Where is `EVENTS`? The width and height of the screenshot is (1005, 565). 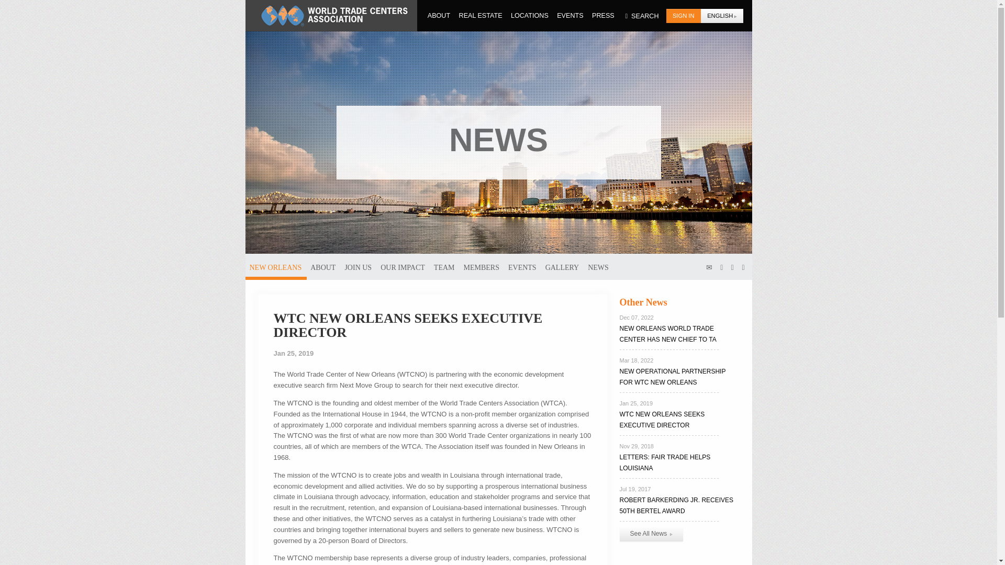 EVENTS is located at coordinates (570, 15).